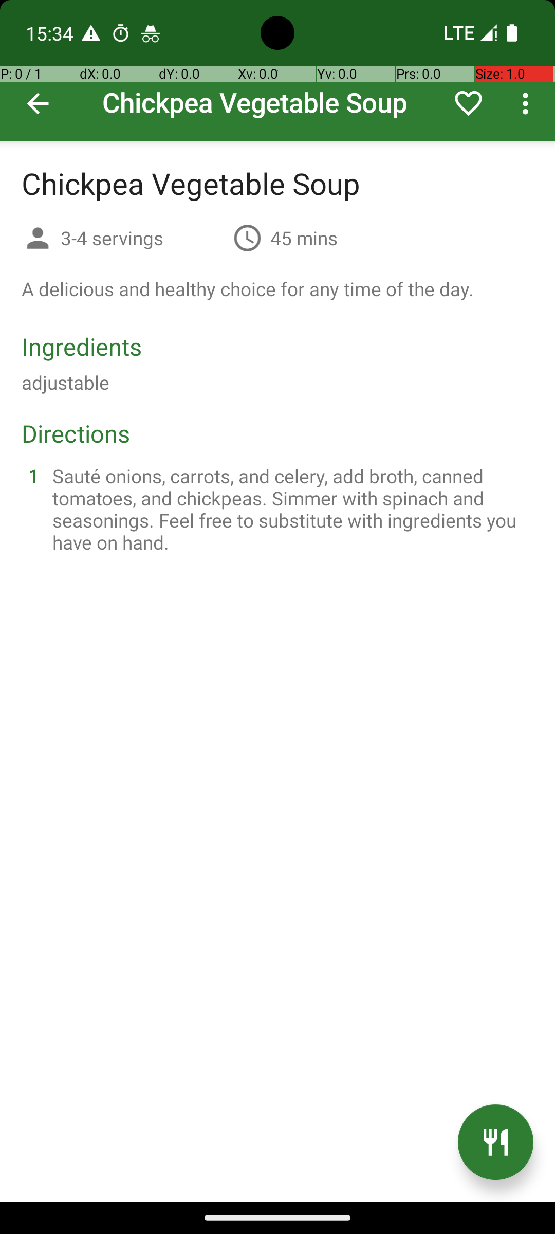 This screenshot has width=555, height=1234. Describe the element at coordinates (304, 238) in the screenshot. I see `45 mins` at that location.